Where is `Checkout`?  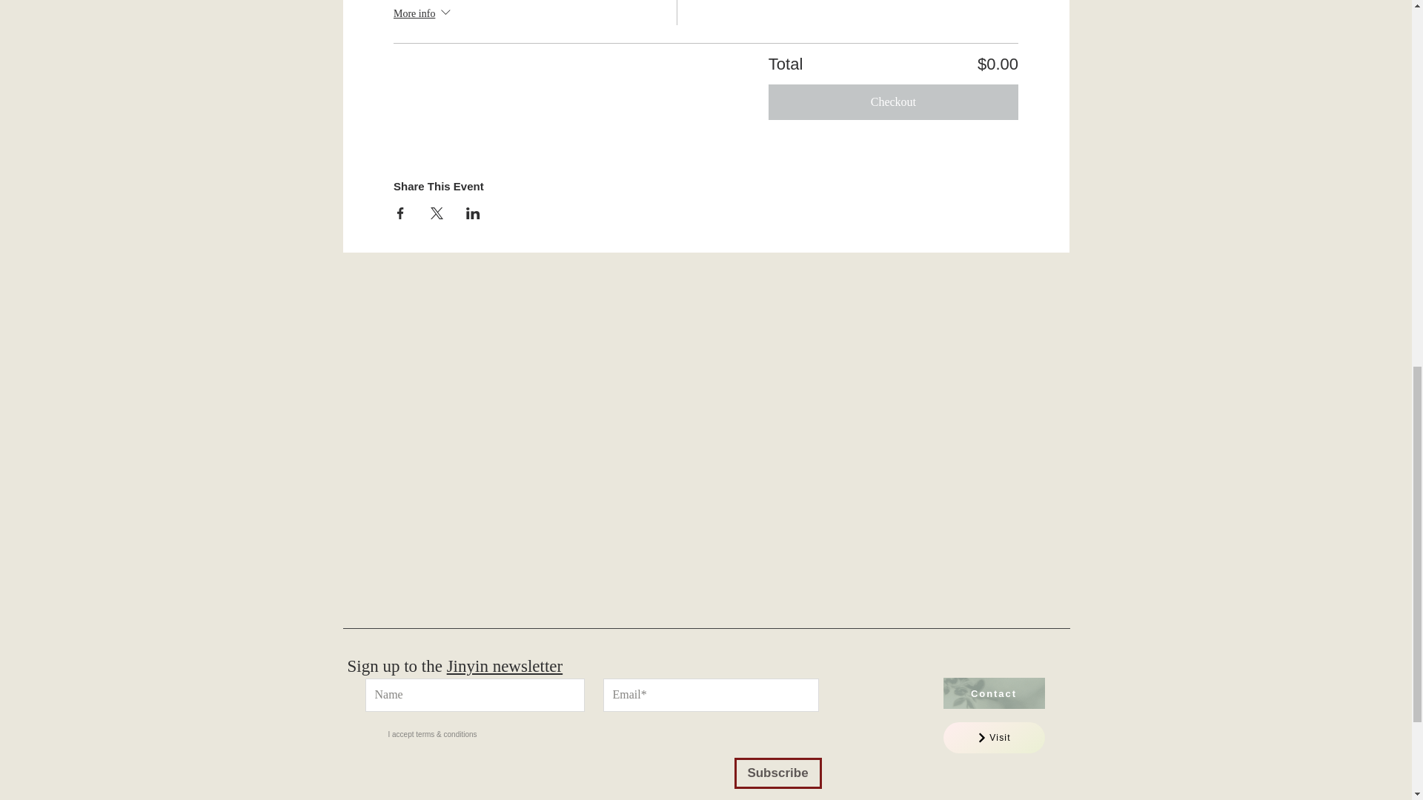
Checkout is located at coordinates (893, 102).